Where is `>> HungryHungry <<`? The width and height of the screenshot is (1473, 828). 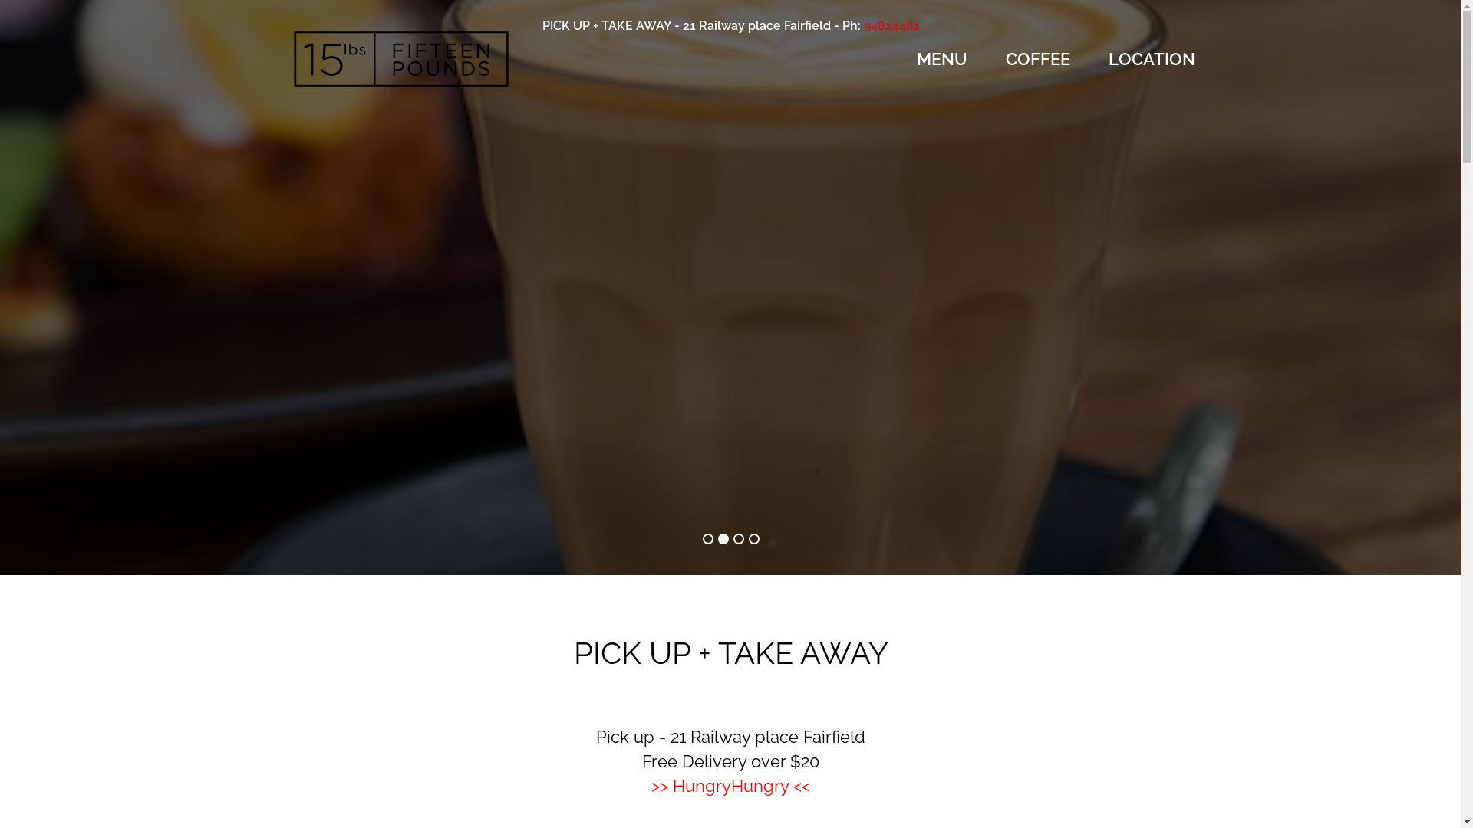
>> HungryHungry << is located at coordinates (730, 786).